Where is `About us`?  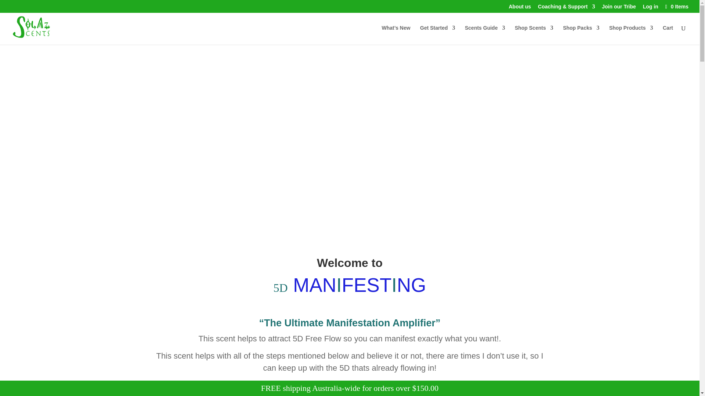 About us is located at coordinates (520, 8).